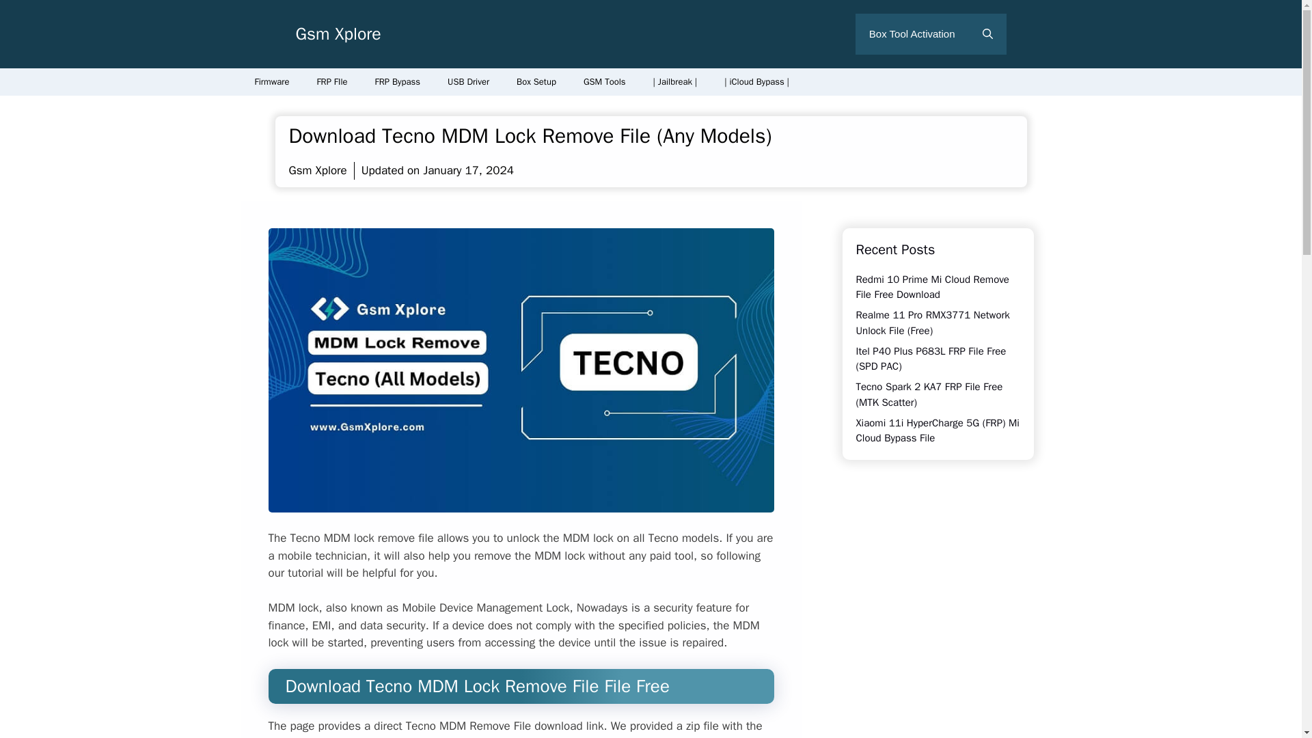  What do you see at coordinates (317, 170) in the screenshot?
I see `Gsm Xplore` at bounding box center [317, 170].